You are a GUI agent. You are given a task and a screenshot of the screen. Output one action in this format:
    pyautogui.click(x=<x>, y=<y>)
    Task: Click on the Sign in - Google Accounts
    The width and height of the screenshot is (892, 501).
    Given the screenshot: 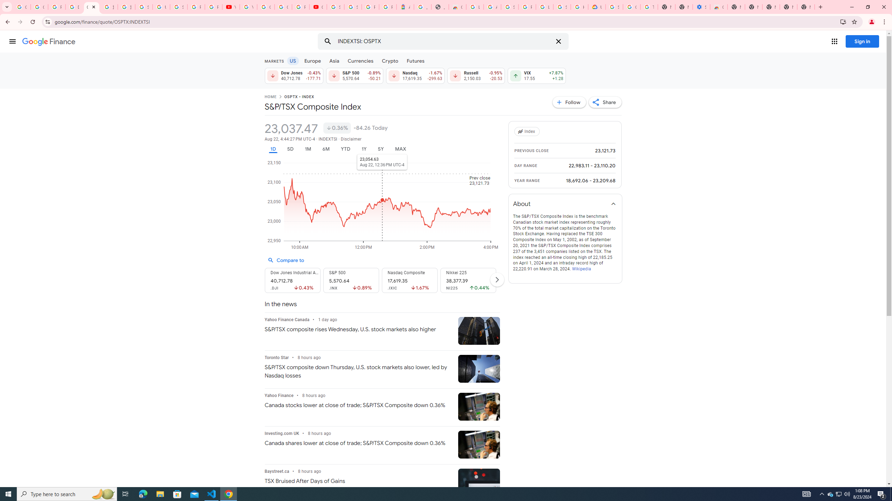 What is the action you would take?
    pyautogui.click(x=509, y=7)
    